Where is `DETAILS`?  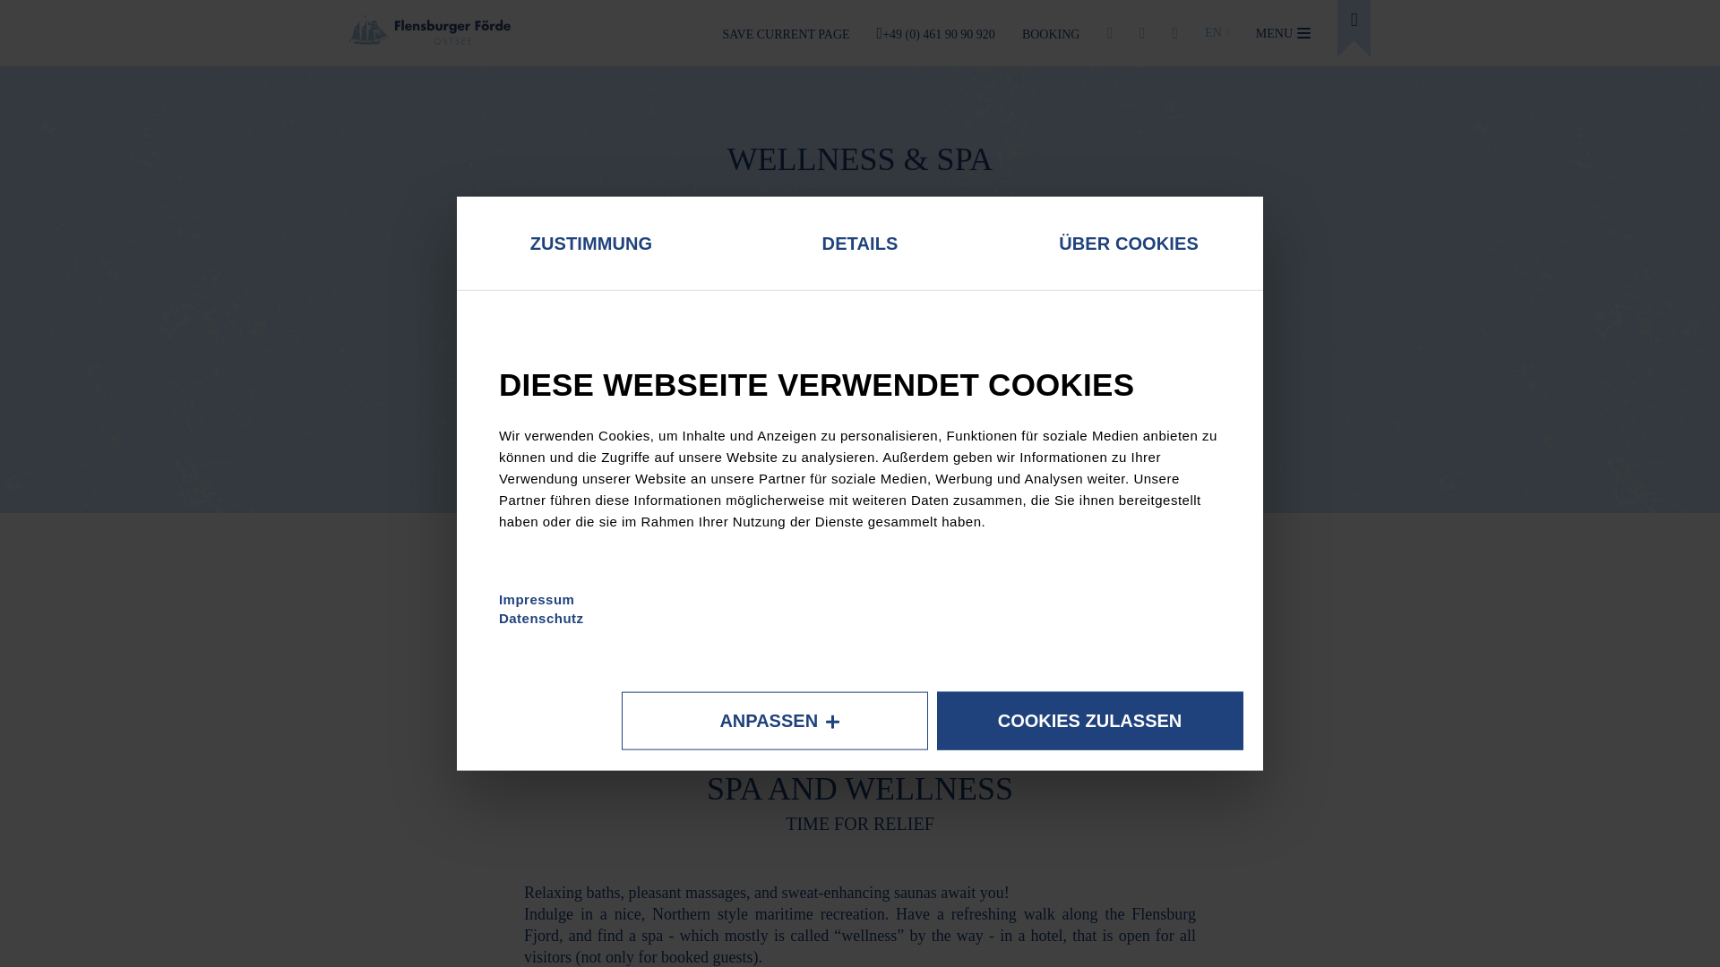 DETAILS is located at coordinates (860, 244).